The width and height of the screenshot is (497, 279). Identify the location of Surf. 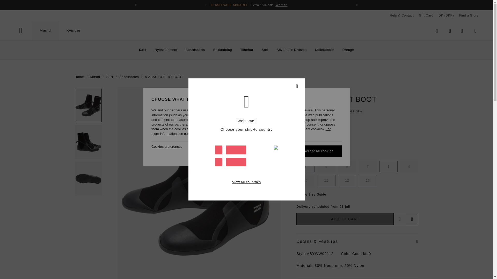
(110, 77).